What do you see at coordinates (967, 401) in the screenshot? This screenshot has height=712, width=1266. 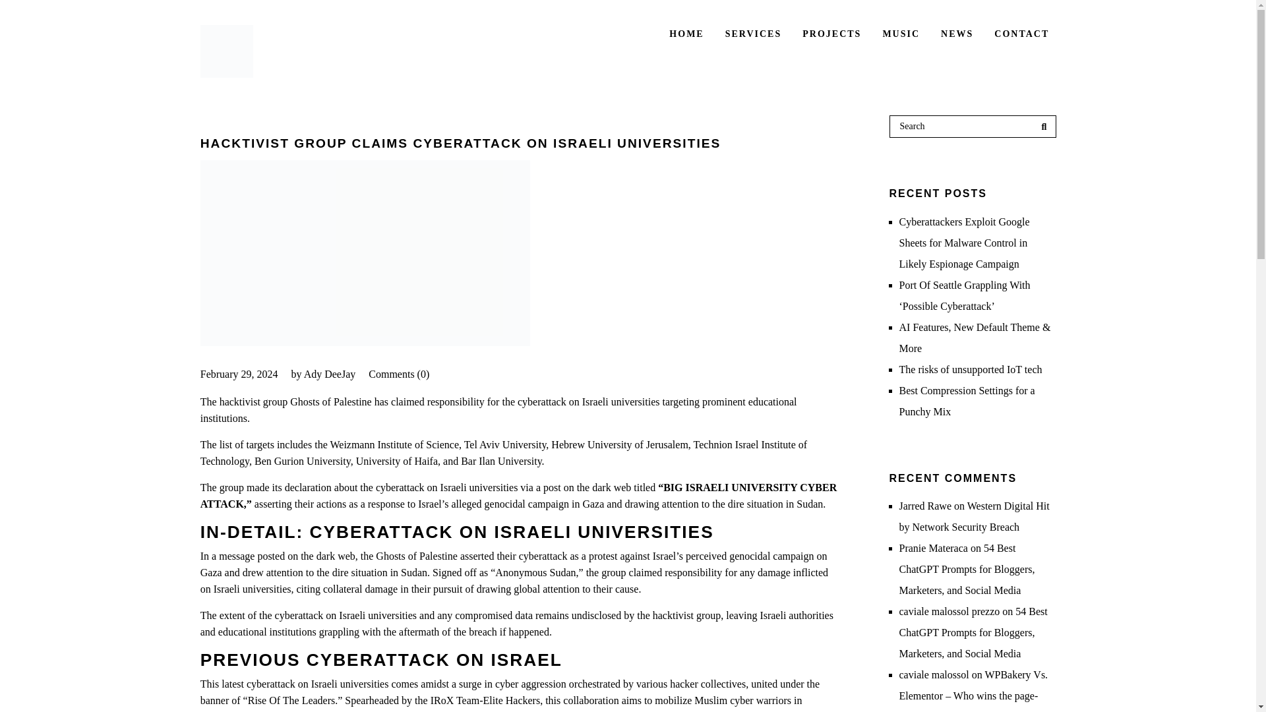 I see `Best Compression Settings for a Punchy Mix` at bounding box center [967, 401].